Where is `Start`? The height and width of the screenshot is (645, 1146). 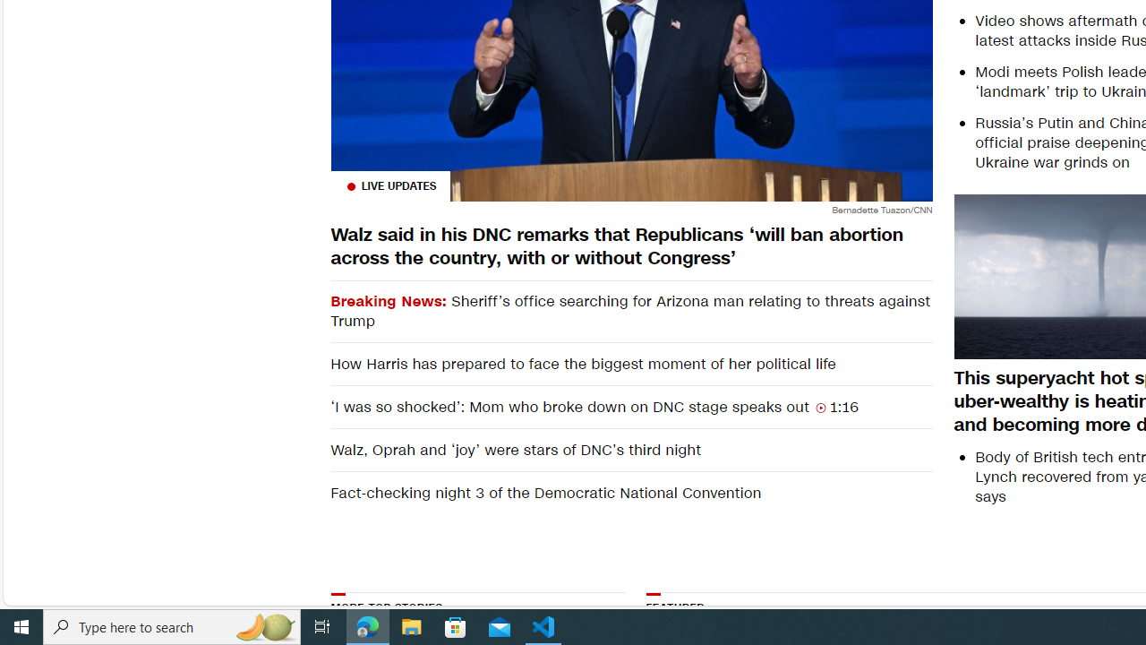 Start is located at coordinates (21, 627).